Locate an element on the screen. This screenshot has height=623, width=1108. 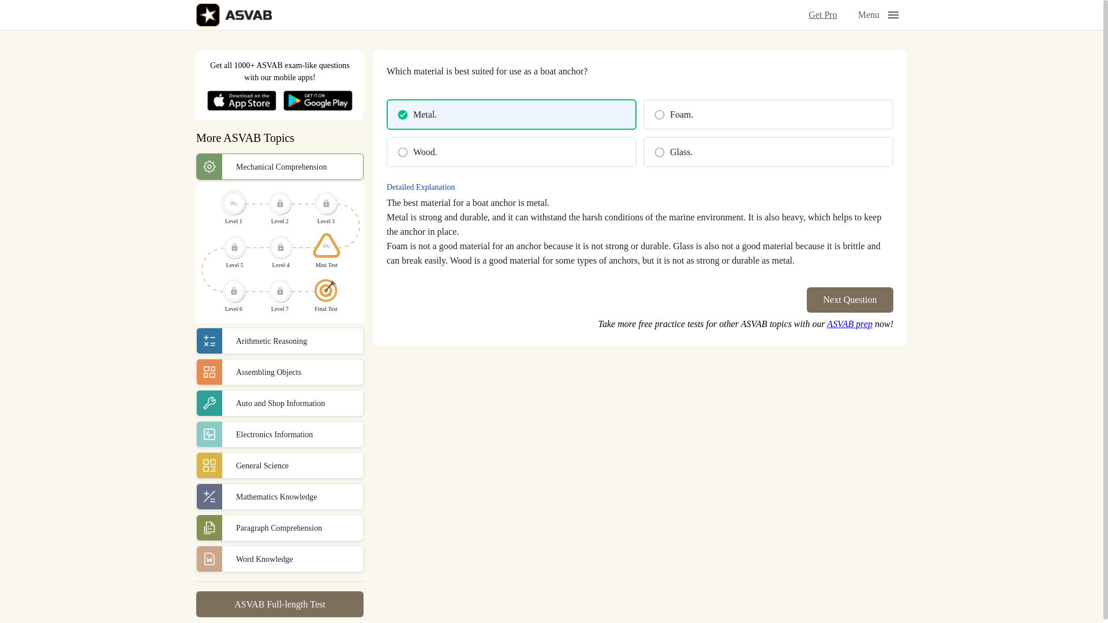
General Science is located at coordinates (279, 466).